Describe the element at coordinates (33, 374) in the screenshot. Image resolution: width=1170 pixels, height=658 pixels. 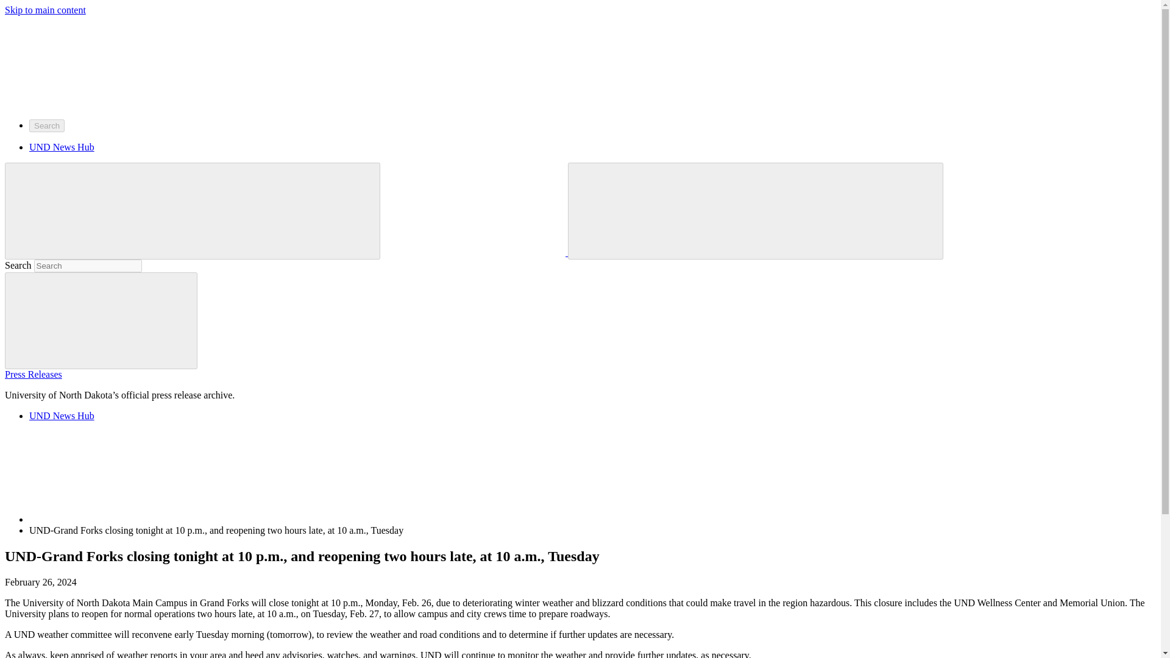
I see `Press Releases` at that location.